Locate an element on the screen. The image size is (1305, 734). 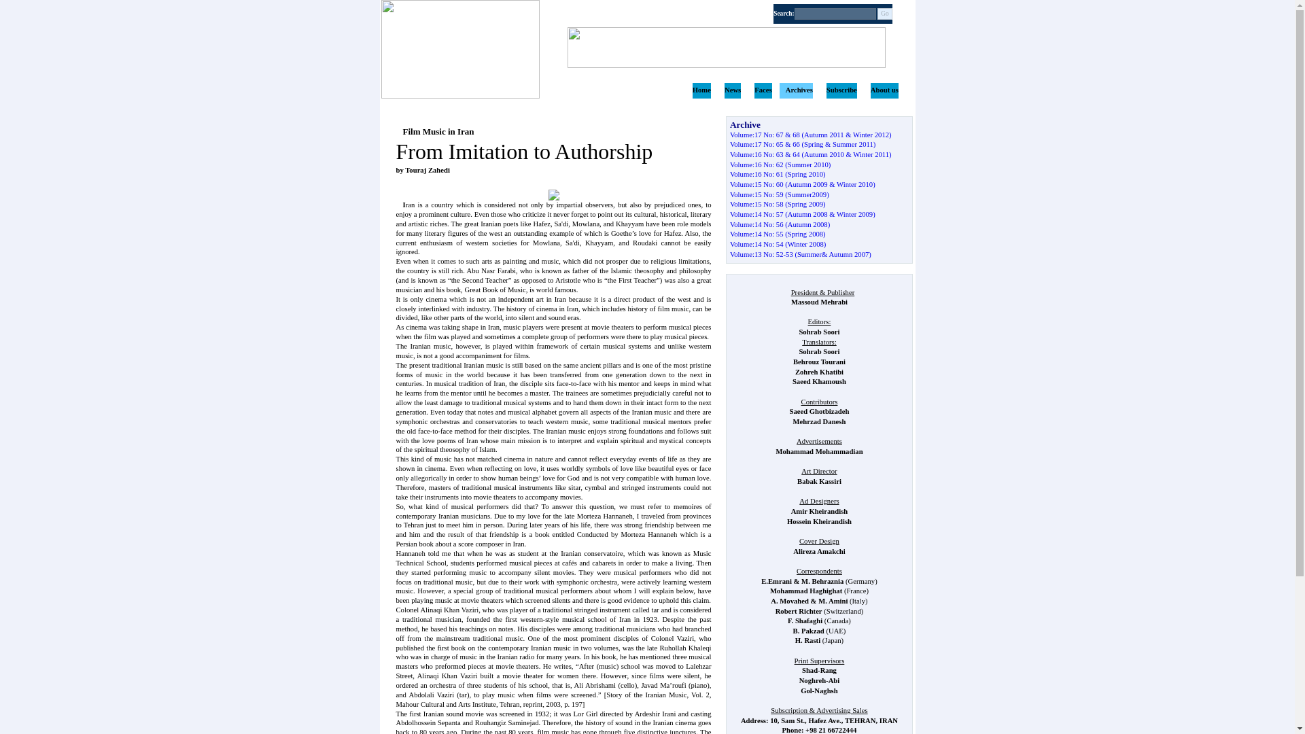
Home is located at coordinates (701, 90).